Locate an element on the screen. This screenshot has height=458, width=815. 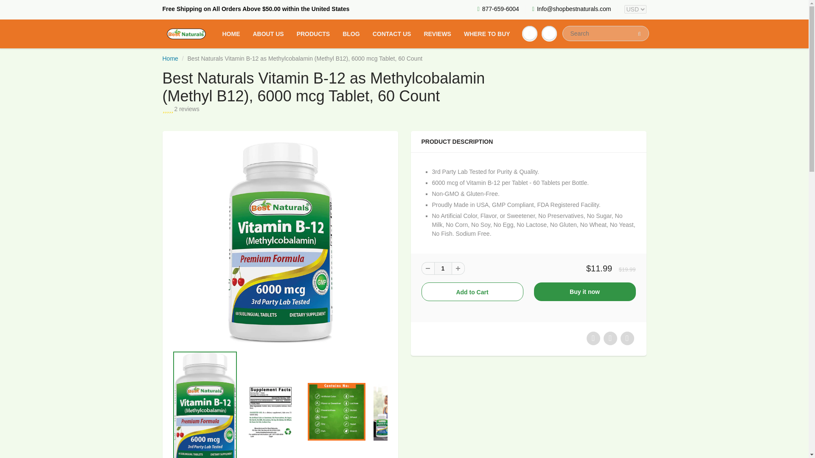
PRODUCTS is located at coordinates (313, 34).